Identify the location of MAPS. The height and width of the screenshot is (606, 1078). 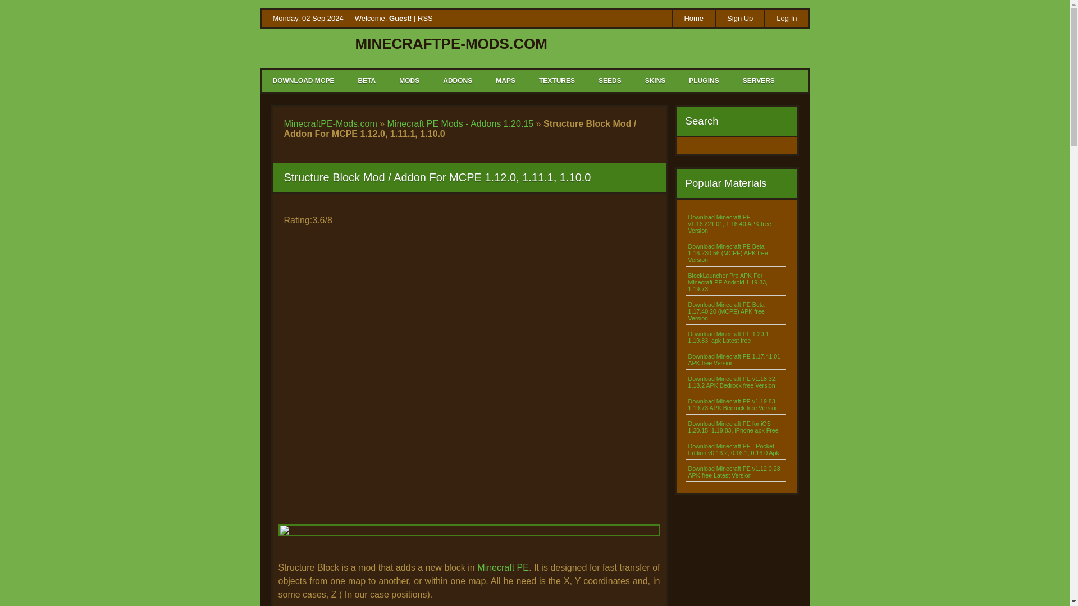
(505, 81).